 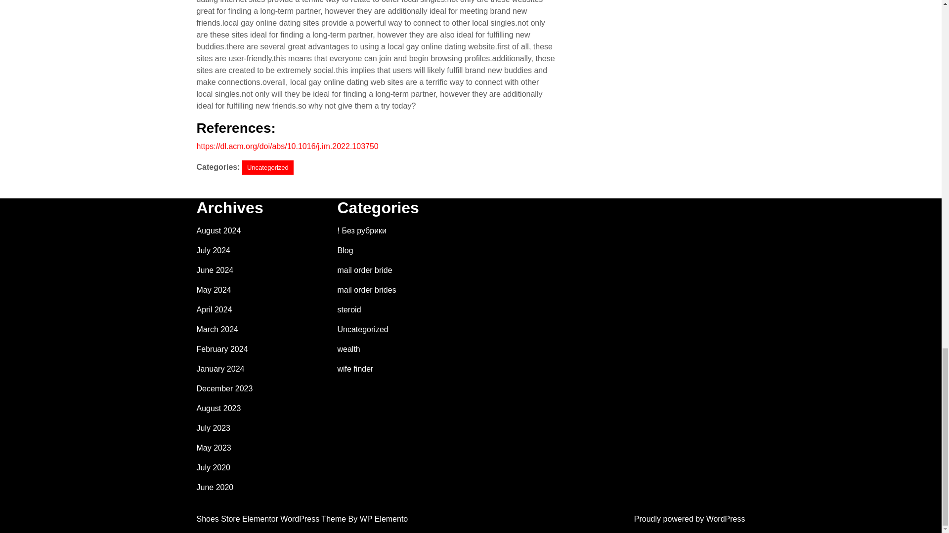 What do you see at coordinates (214, 427) in the screenshot?
I see `July 2023` at bounding box center [214, 427].